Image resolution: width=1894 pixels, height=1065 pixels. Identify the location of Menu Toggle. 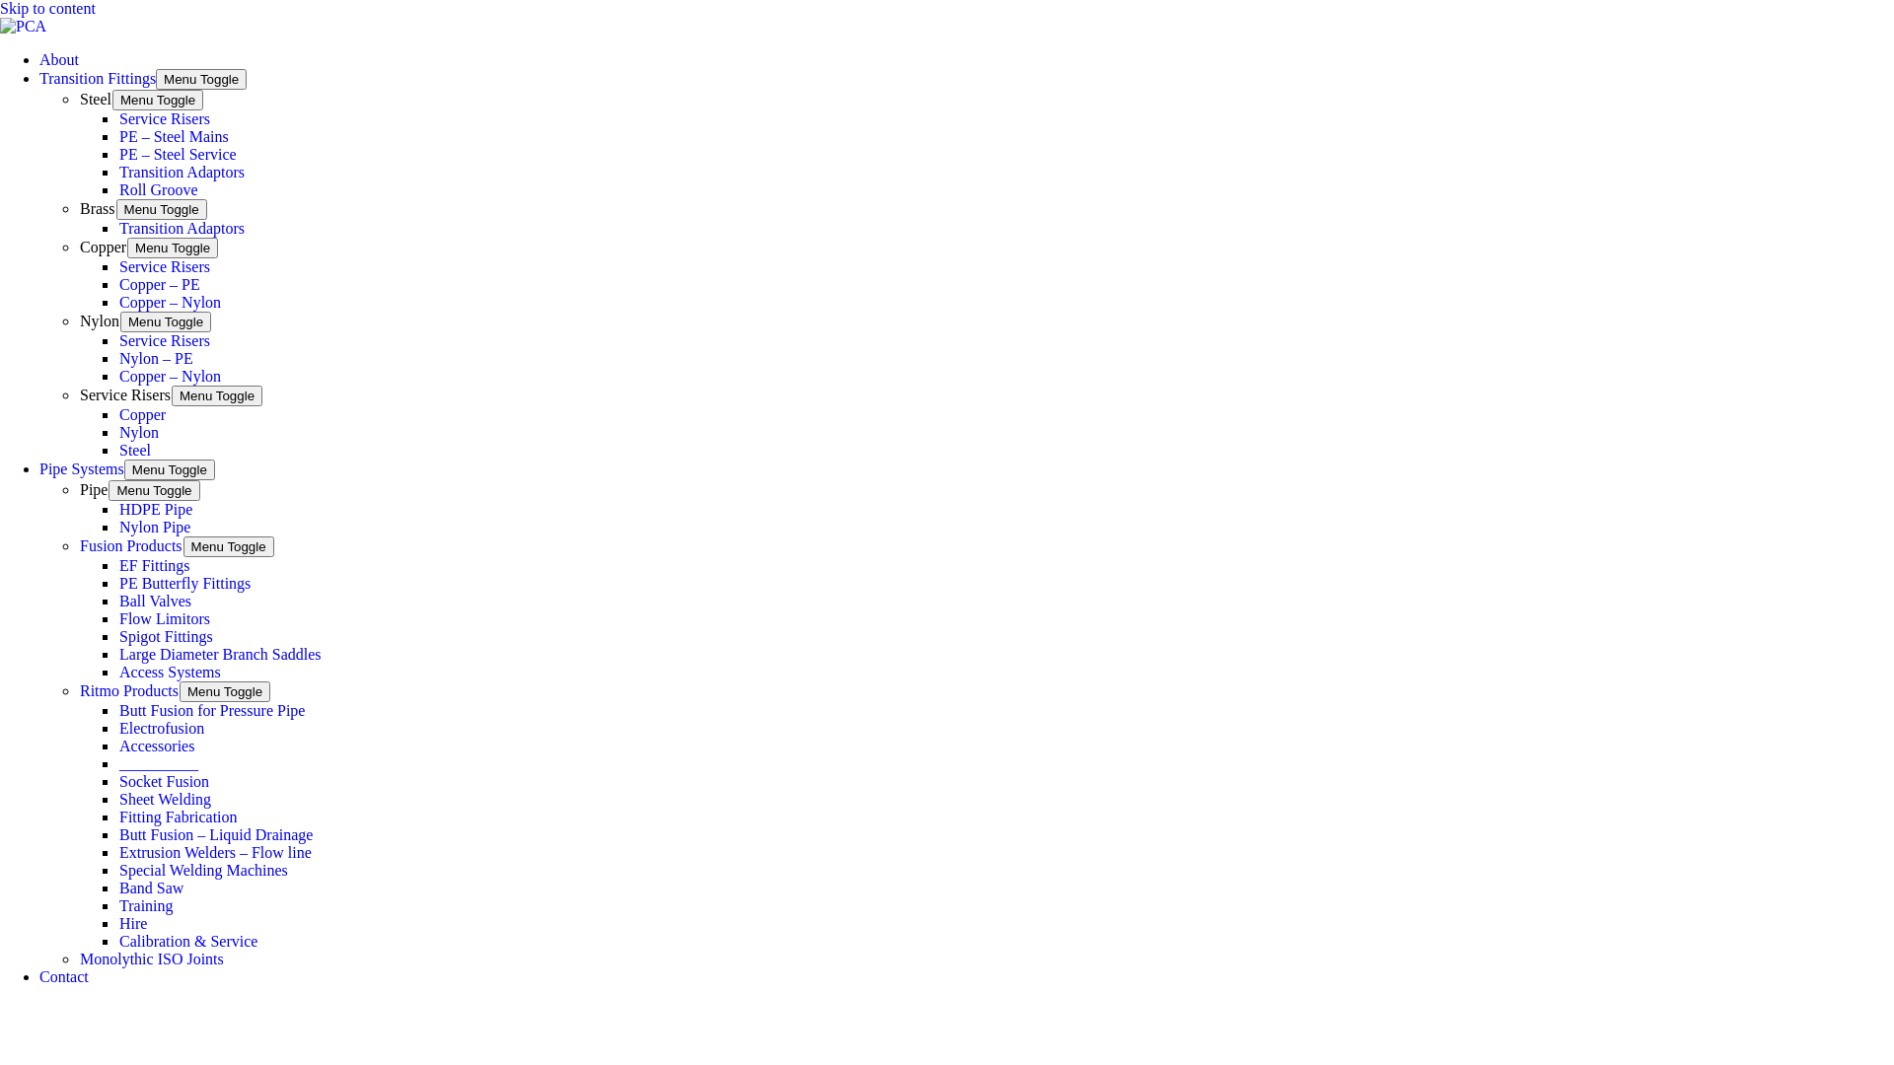
(162, 209).